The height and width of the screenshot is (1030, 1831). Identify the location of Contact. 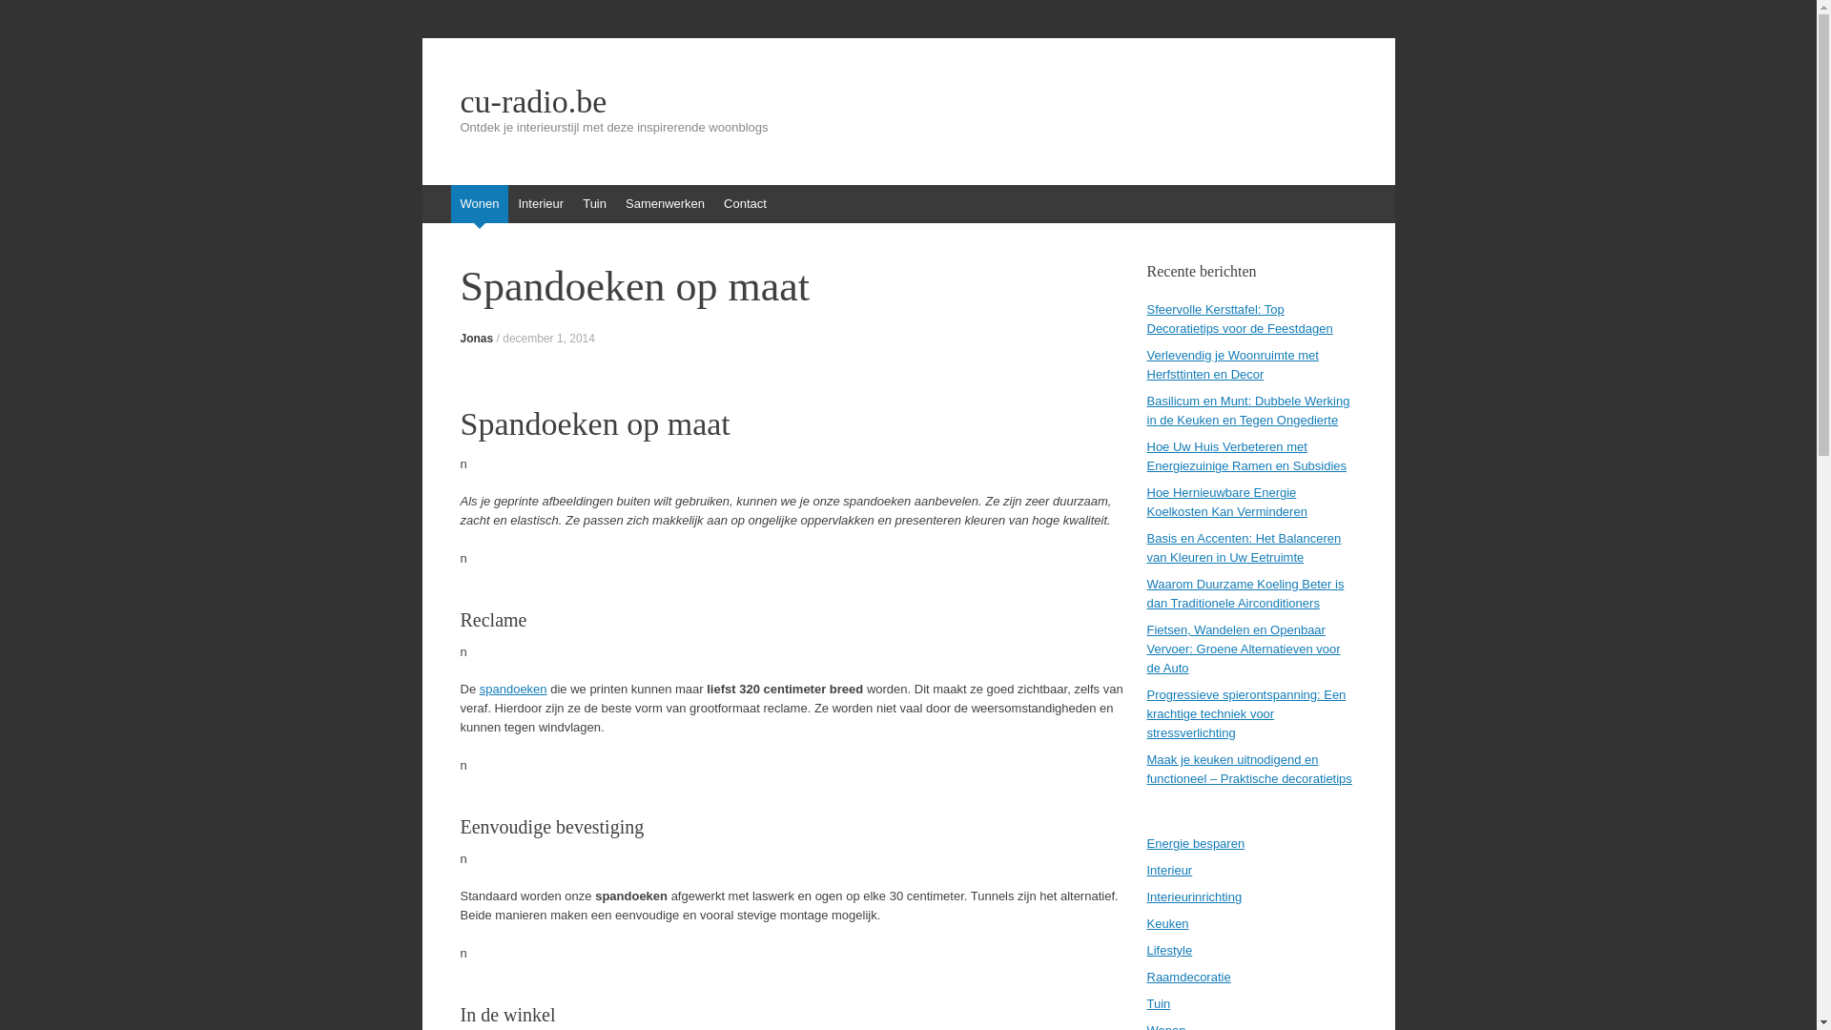
(746, 204).